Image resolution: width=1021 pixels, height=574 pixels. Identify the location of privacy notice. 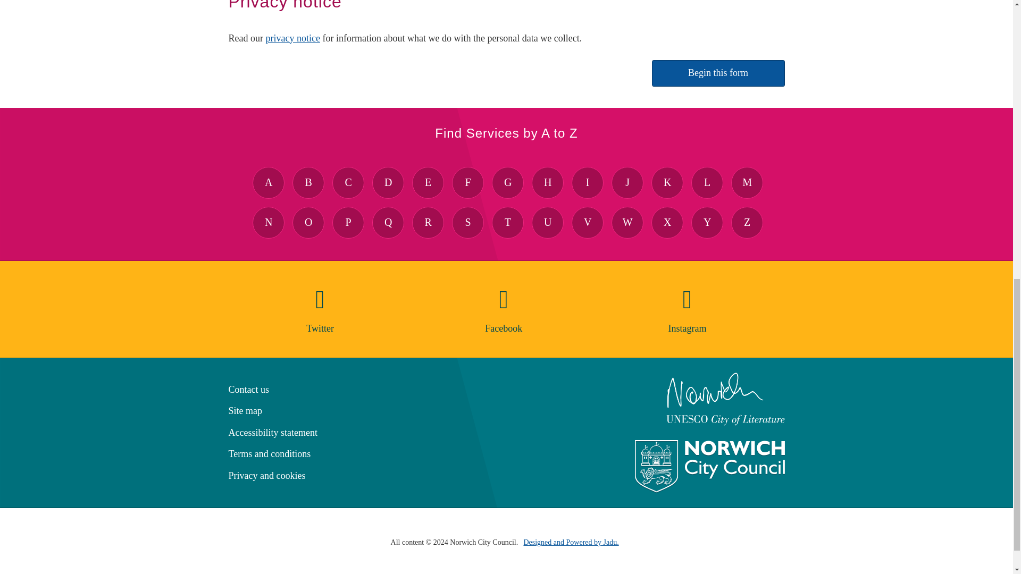
(292, 38).